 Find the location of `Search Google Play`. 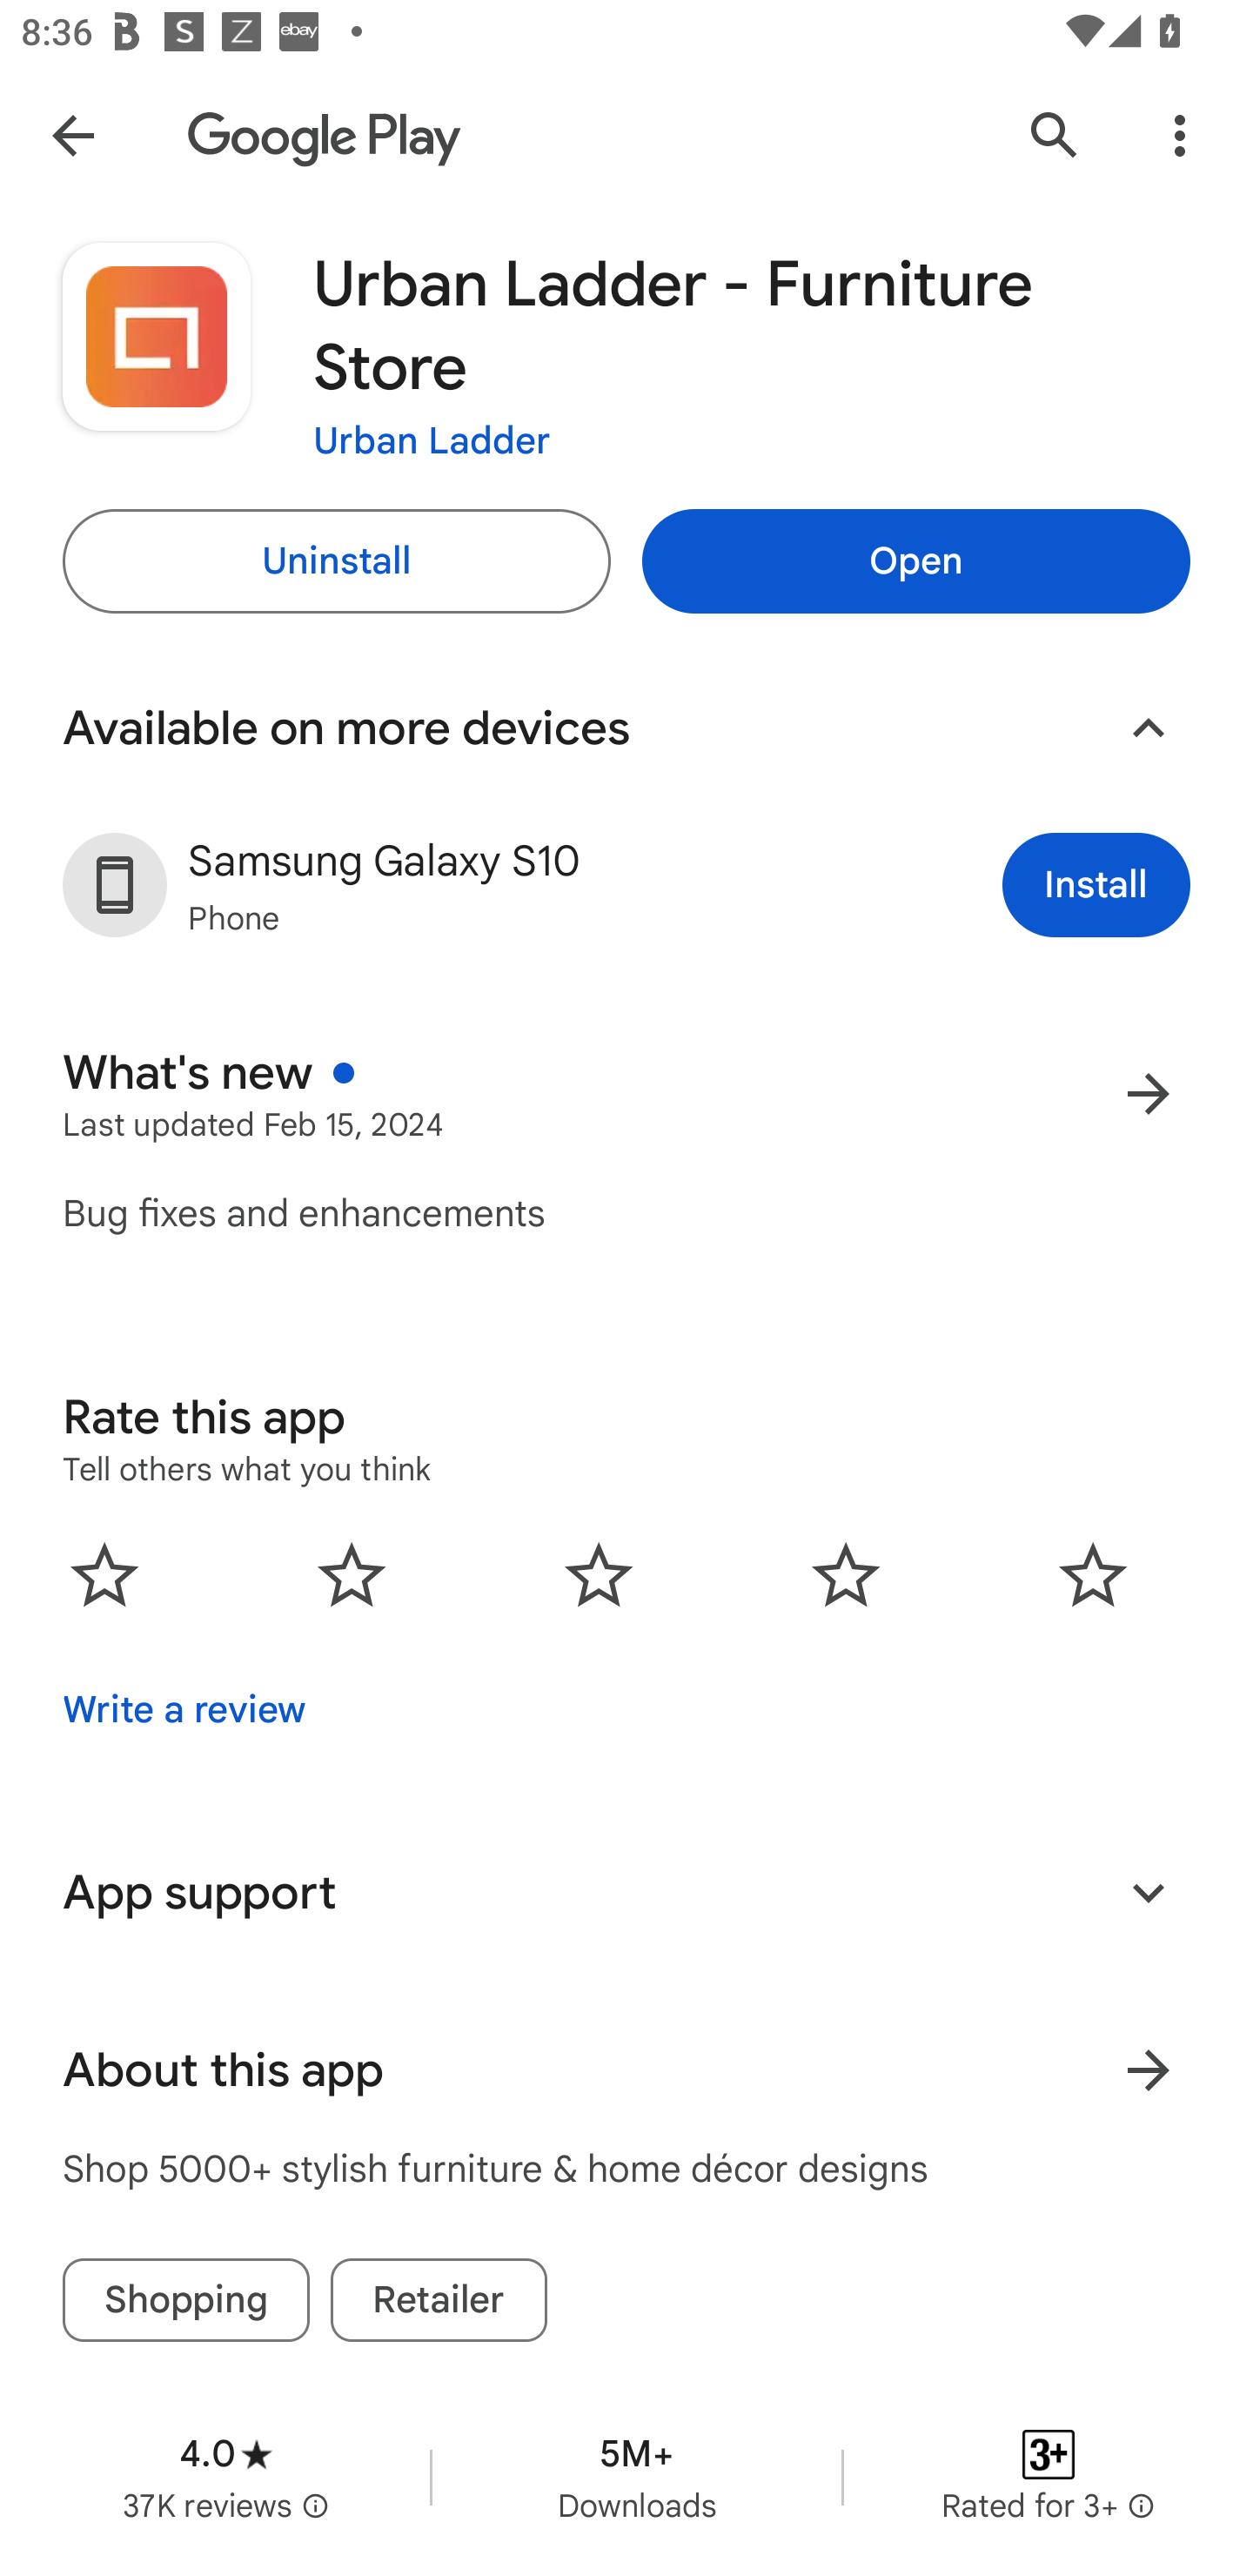

Search Google Play is located at coordinates (1055, 134).